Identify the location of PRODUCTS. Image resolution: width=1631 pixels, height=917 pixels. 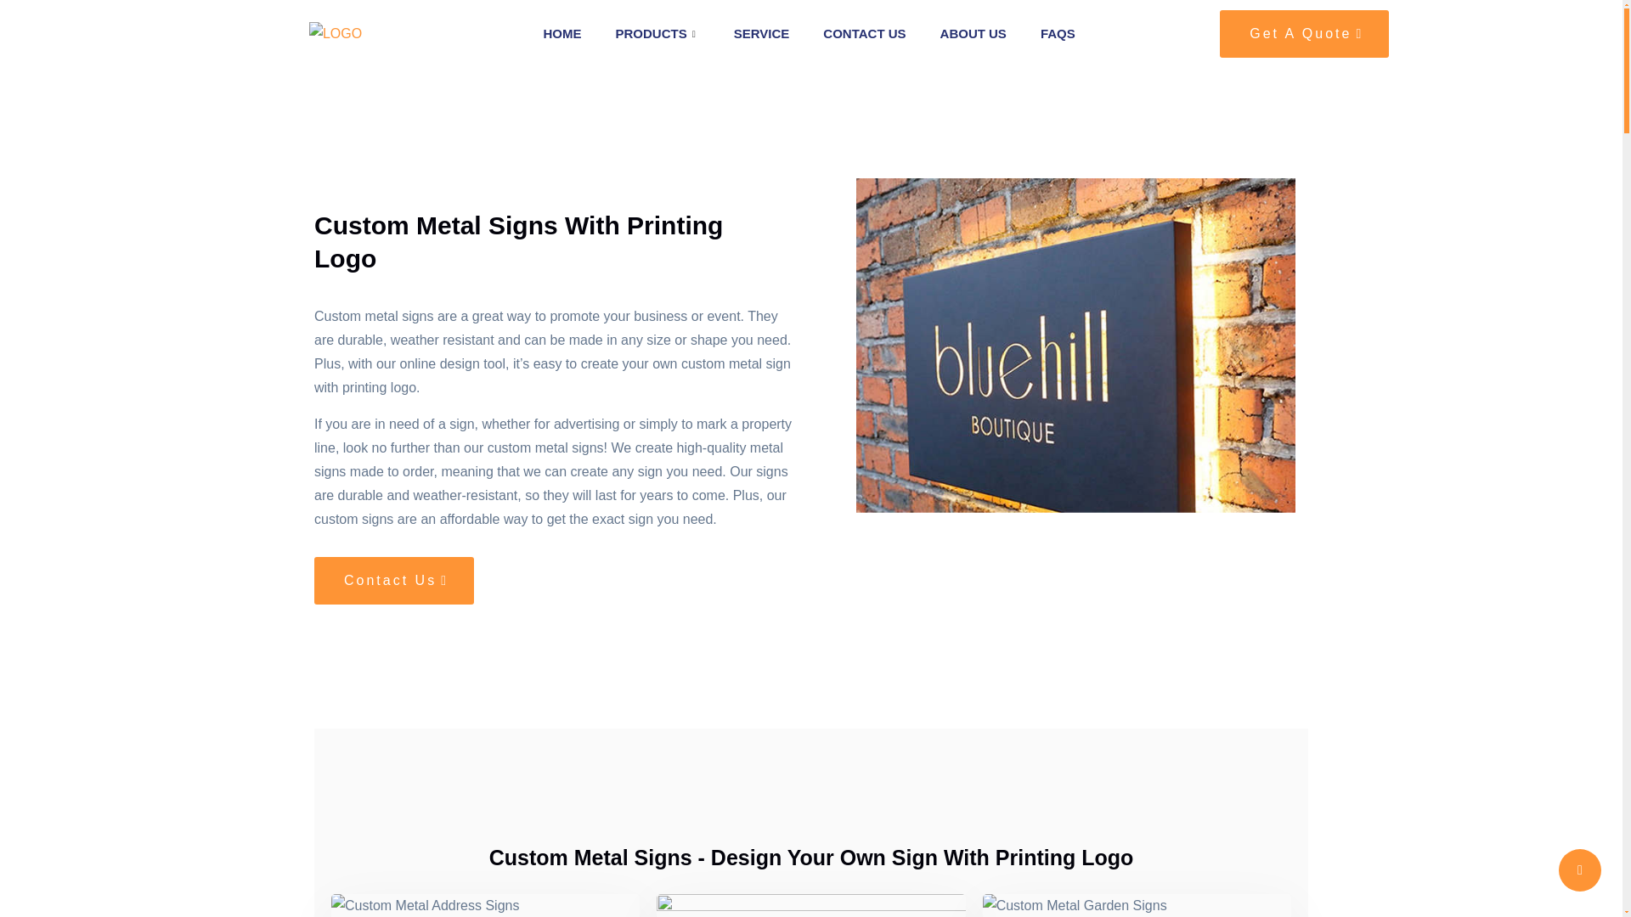
(657, 34).